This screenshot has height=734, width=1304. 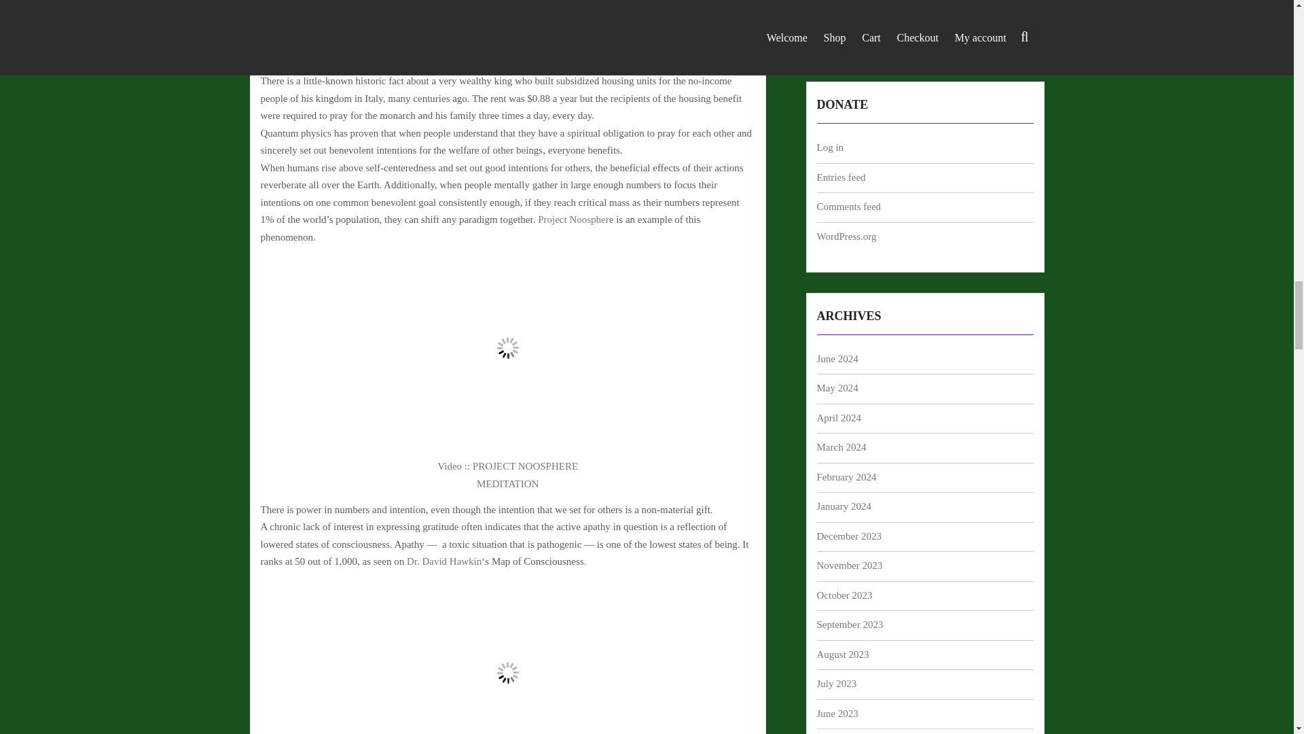 I want to click on Video :: PROJECT NOOSPHERE MEDITATION, so click(x=507, y=475).